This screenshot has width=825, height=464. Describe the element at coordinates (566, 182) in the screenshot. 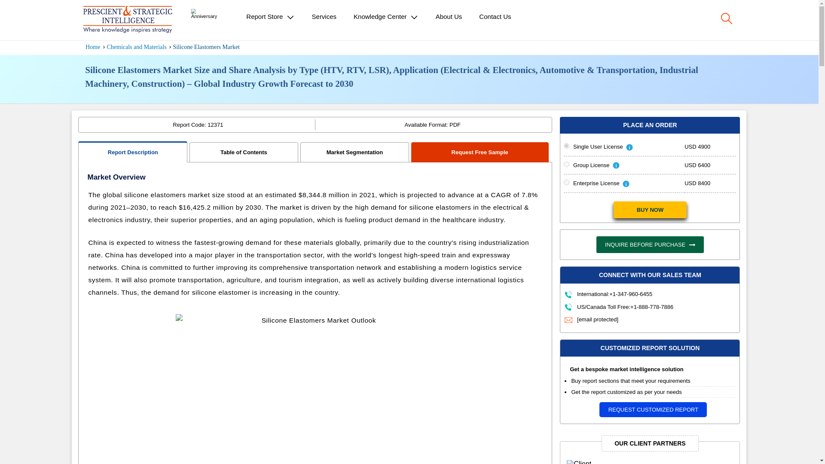

I see `8813` at that location.